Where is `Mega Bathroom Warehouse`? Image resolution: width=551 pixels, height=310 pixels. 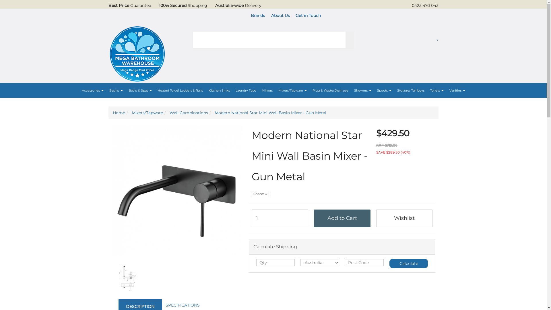 Mega Bathroom Warehouse is located at coordinates (137, 52).